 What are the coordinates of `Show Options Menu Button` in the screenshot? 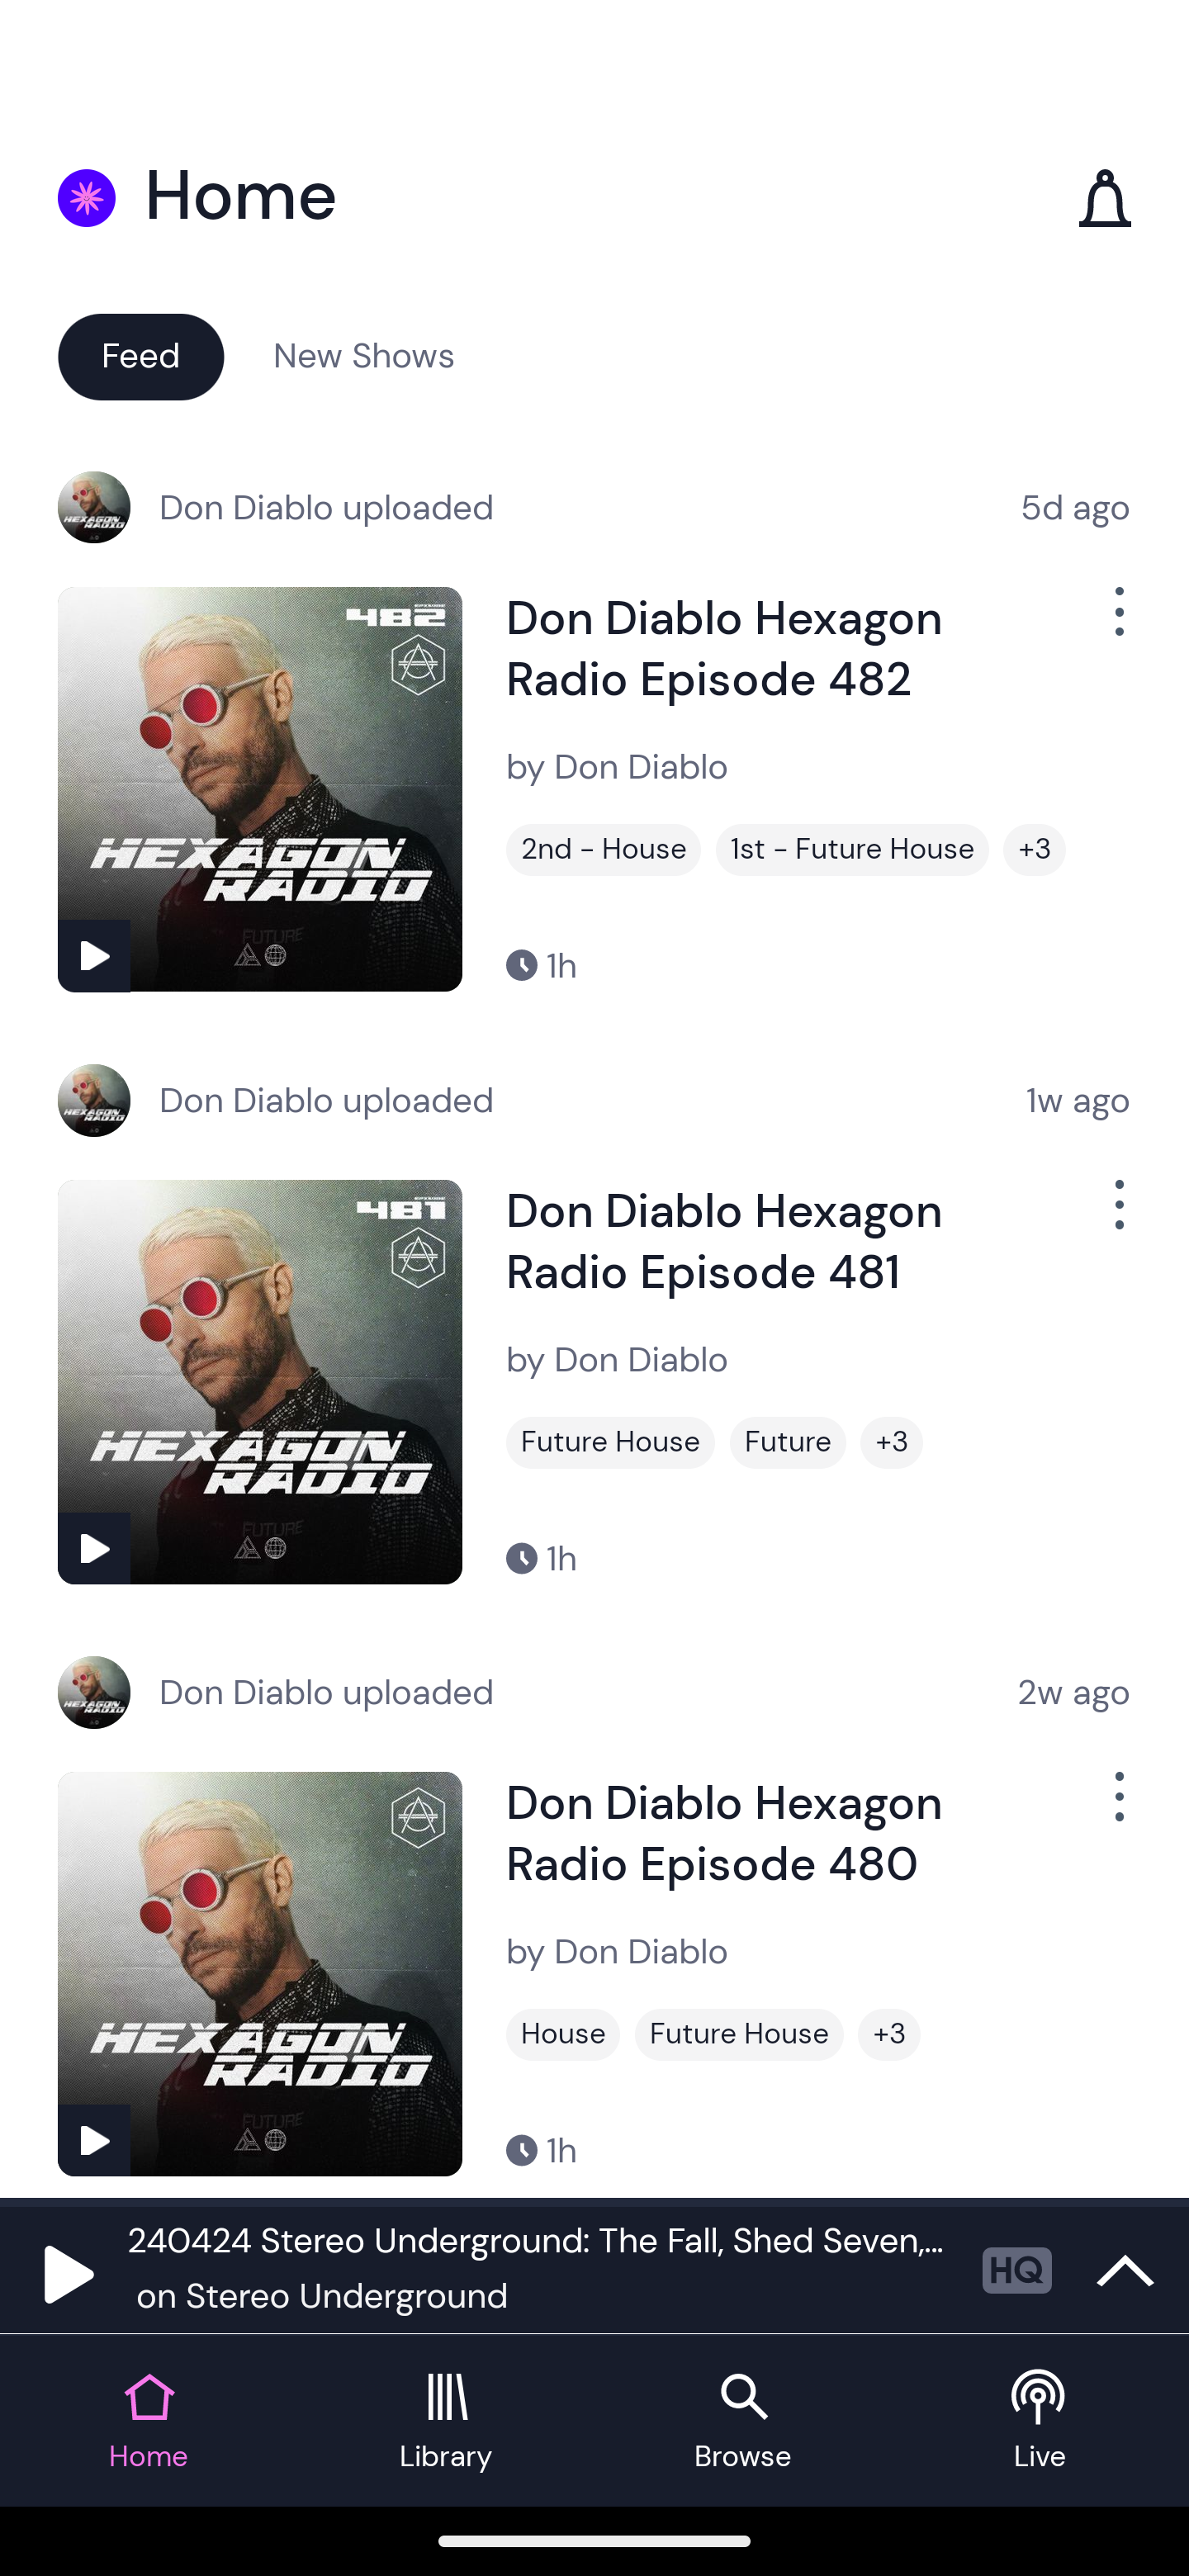 It's located at (1116, 1217).